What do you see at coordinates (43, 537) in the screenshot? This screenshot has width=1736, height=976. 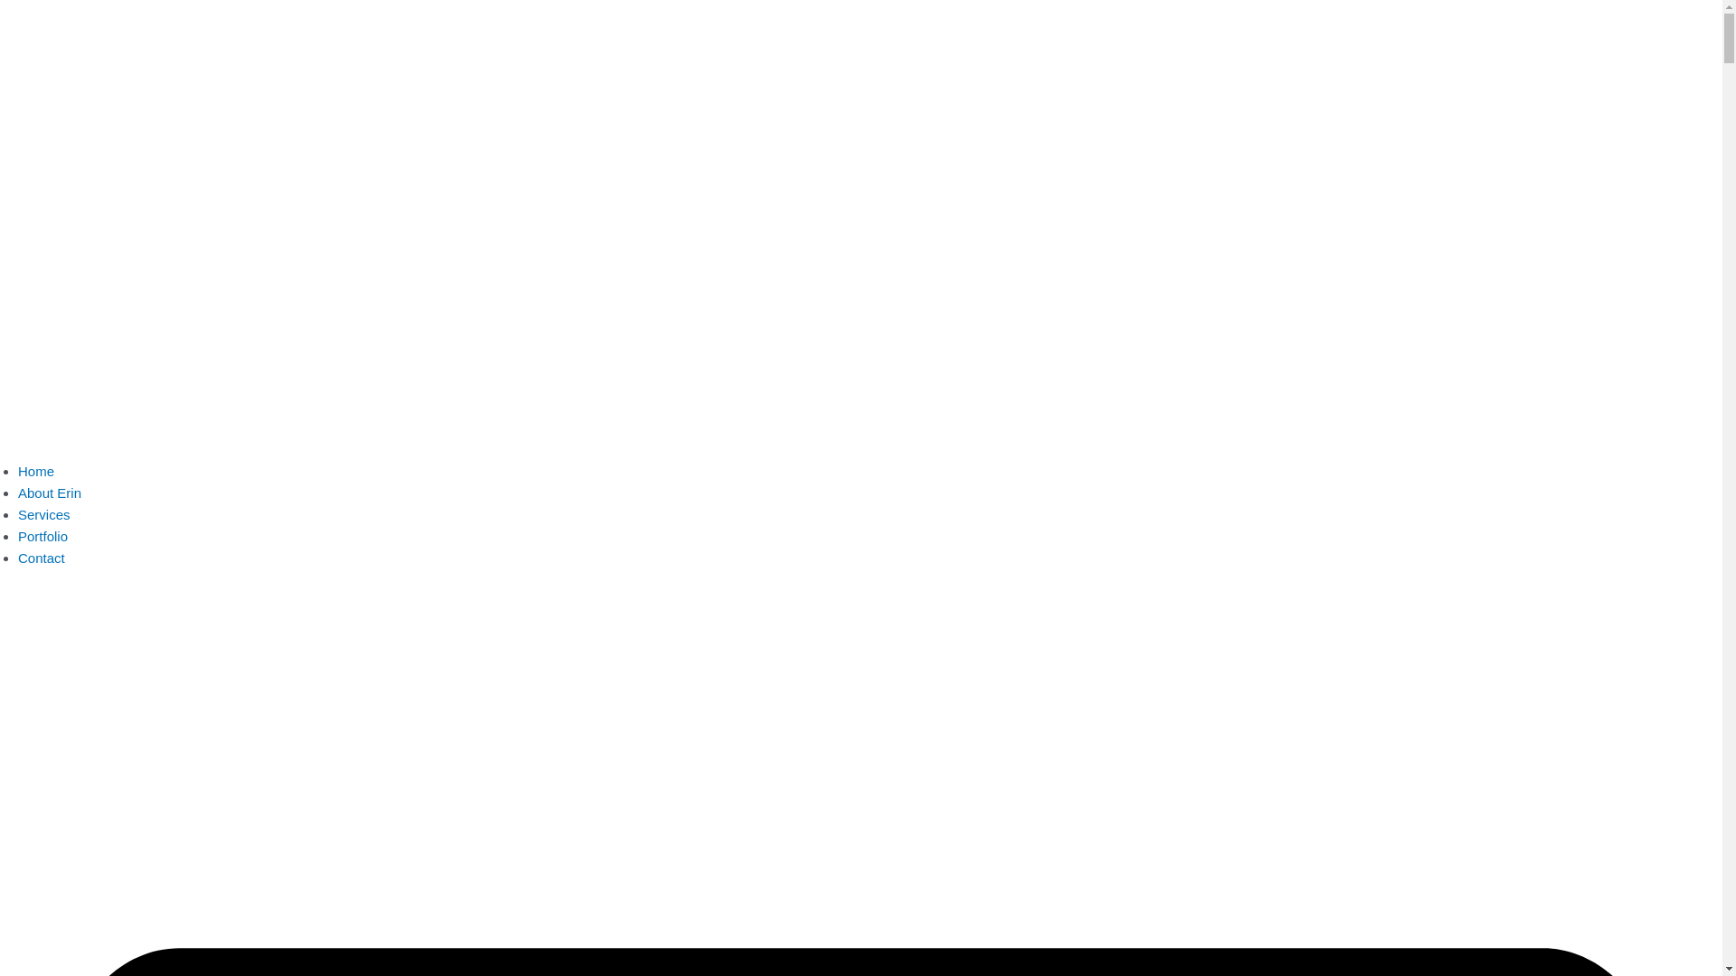 I see `Portfolio` at bounding box center [43, 537].